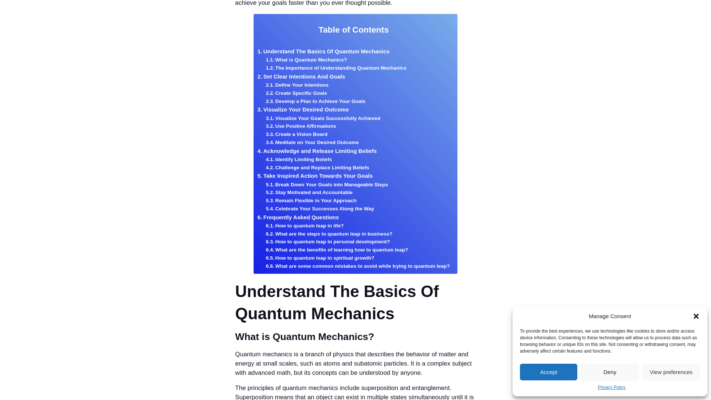  What do you see at coordinates (323, 118) in the screenshot?
I see `Visualize Your Goals Successfully Achieved` at bounding box center [323, 118].